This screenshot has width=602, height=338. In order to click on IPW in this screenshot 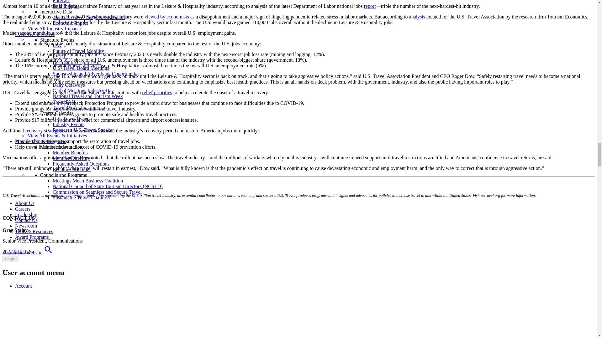, I will do `click(57, 46)`.